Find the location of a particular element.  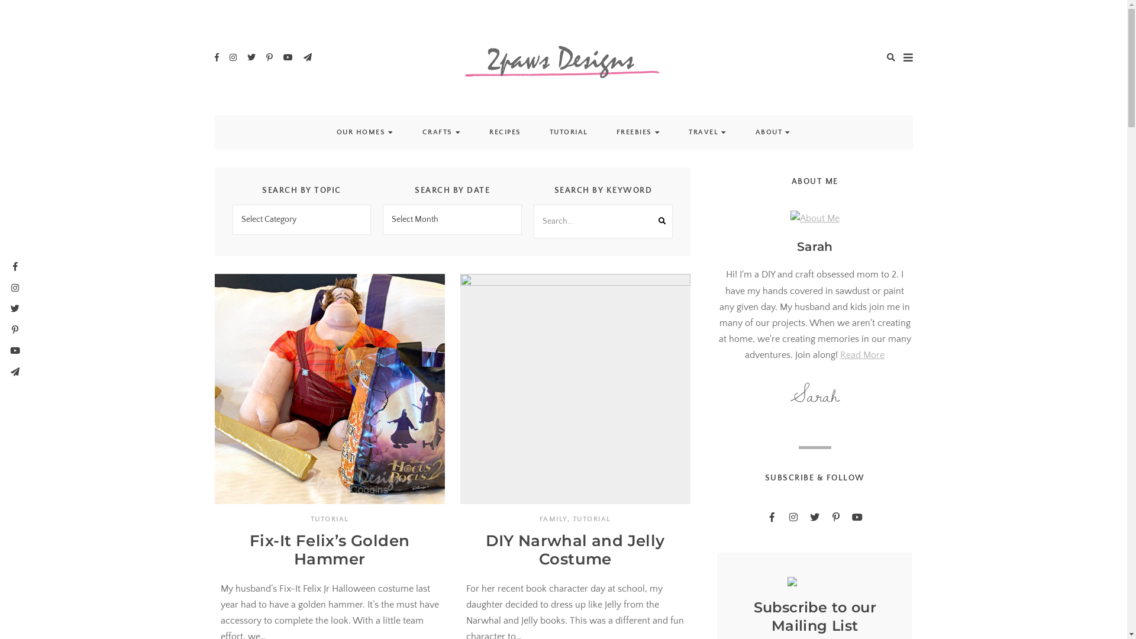

FAMILY is located at coordinates (554, 519).